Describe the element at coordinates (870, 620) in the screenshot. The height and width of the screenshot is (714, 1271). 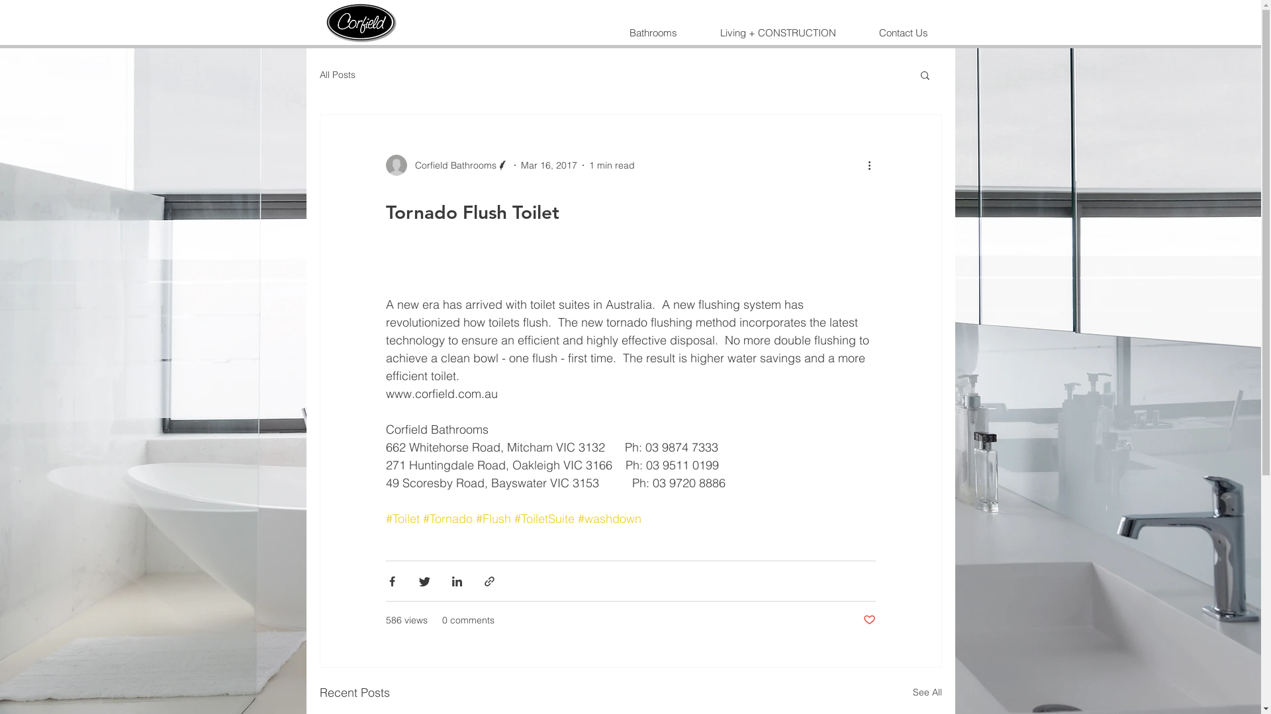
I see `Post not marked as liked` at that location.